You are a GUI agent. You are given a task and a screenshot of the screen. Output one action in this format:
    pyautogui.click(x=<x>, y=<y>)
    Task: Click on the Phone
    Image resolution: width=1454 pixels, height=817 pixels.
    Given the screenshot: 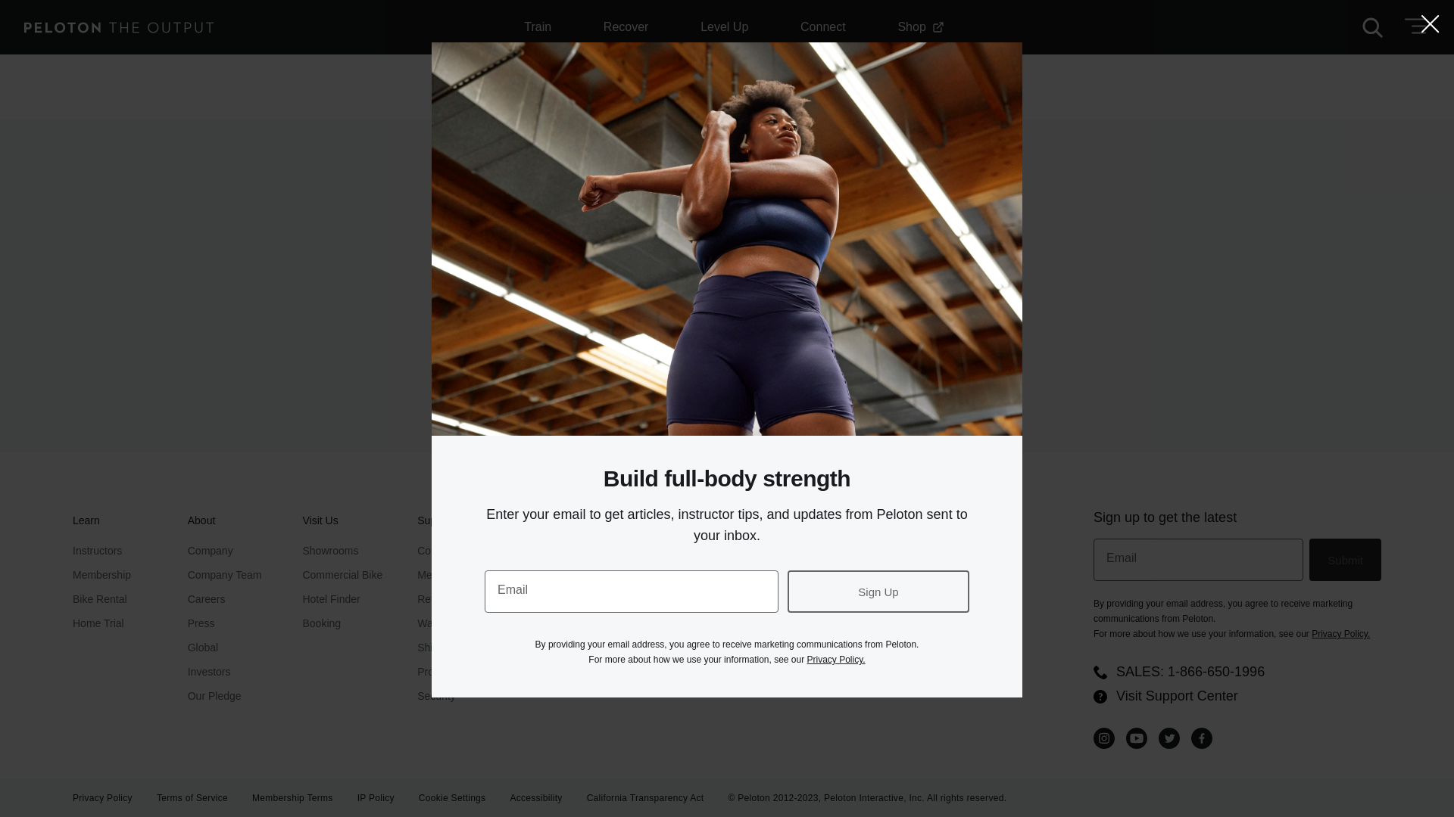 What is the action you would take?
    pyautogui.click(x=1100, y=672)
    